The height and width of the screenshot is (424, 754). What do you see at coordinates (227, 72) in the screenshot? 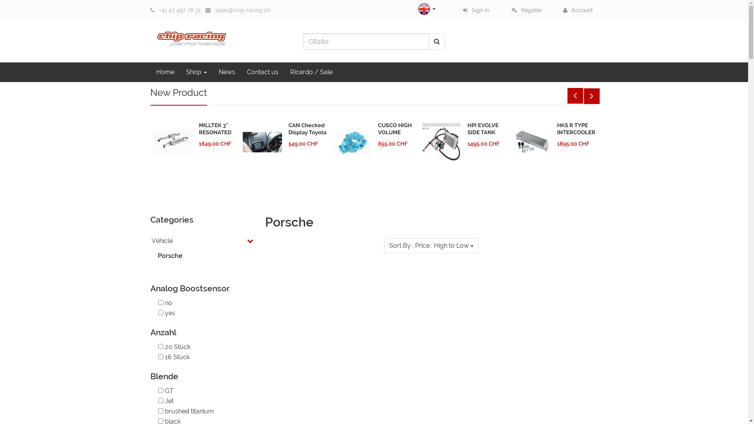
I see `News` at bounding box center [227, 72].